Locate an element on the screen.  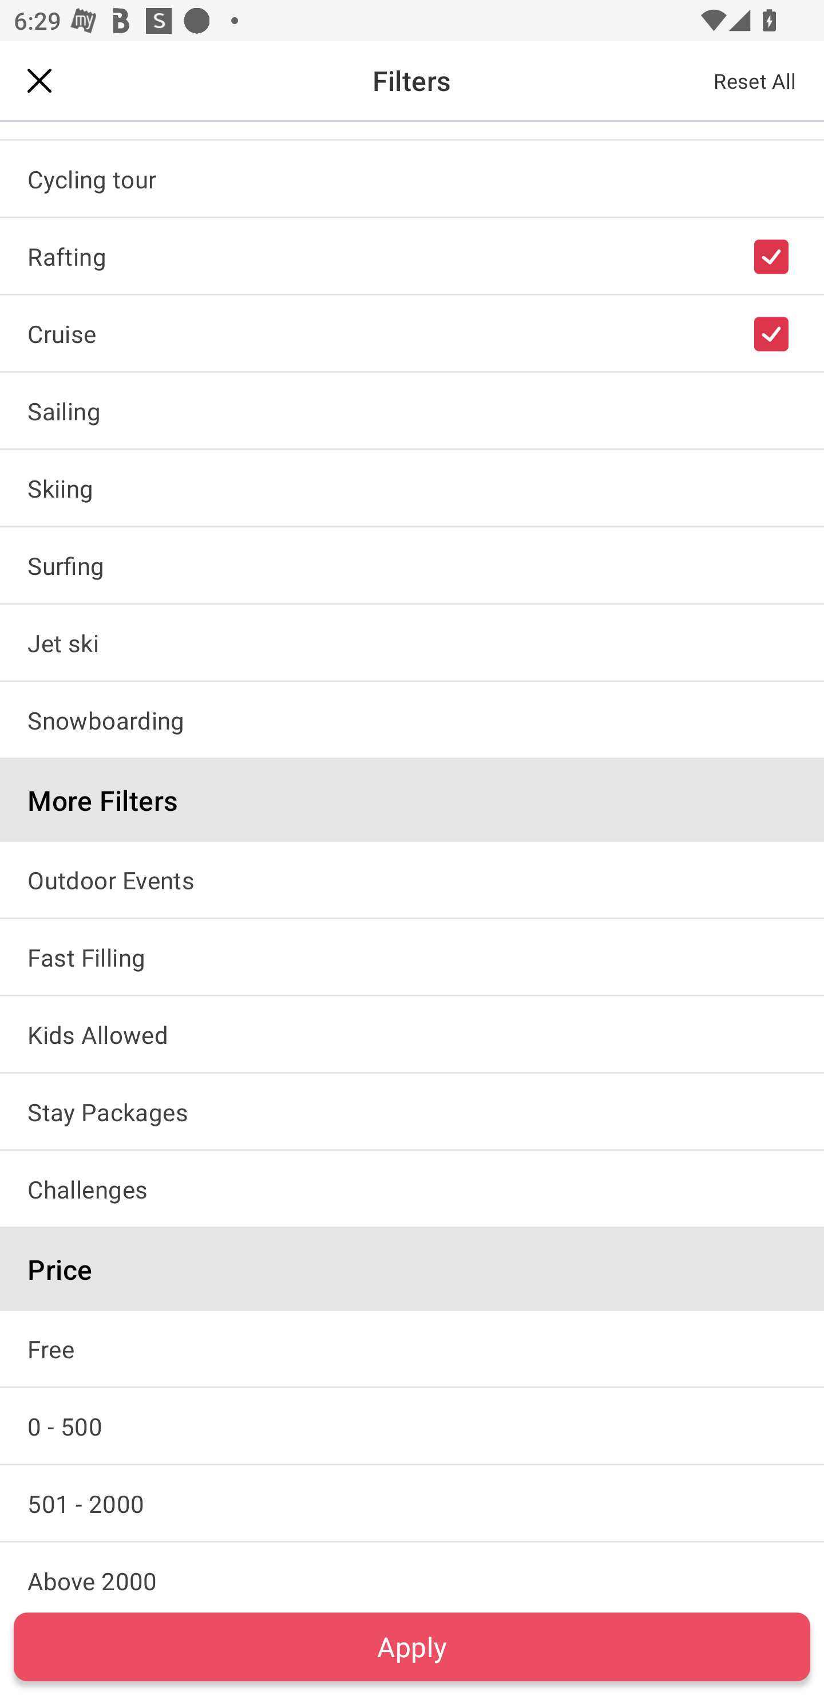
Jet ski is located at coordinates (412, 642).